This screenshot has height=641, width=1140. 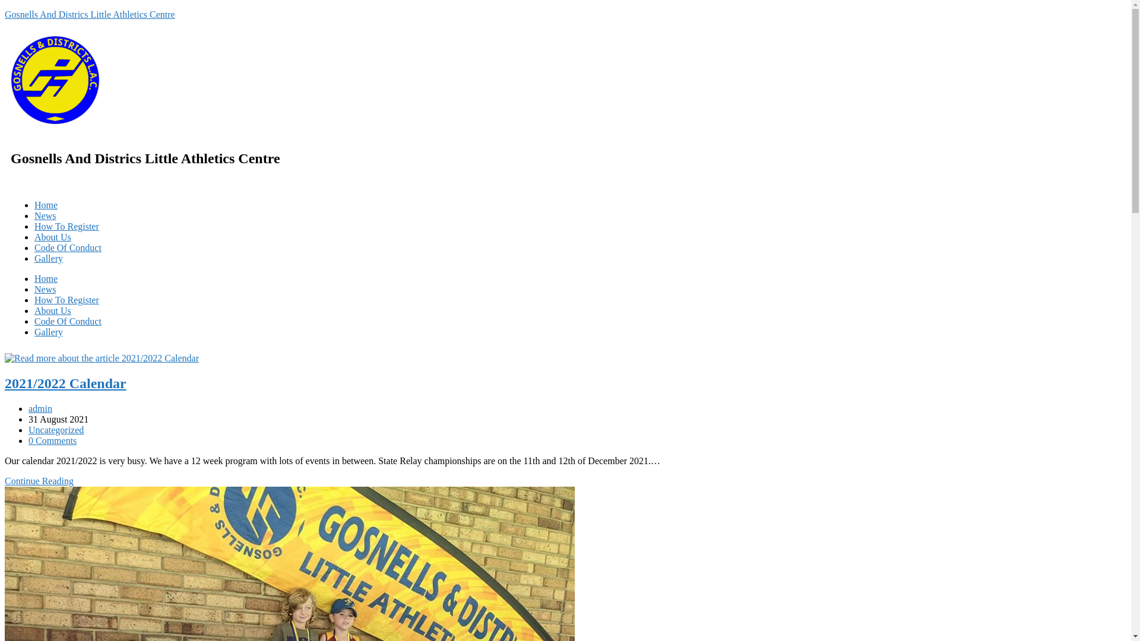 I want to click on admin, so click(x=40, y=408).